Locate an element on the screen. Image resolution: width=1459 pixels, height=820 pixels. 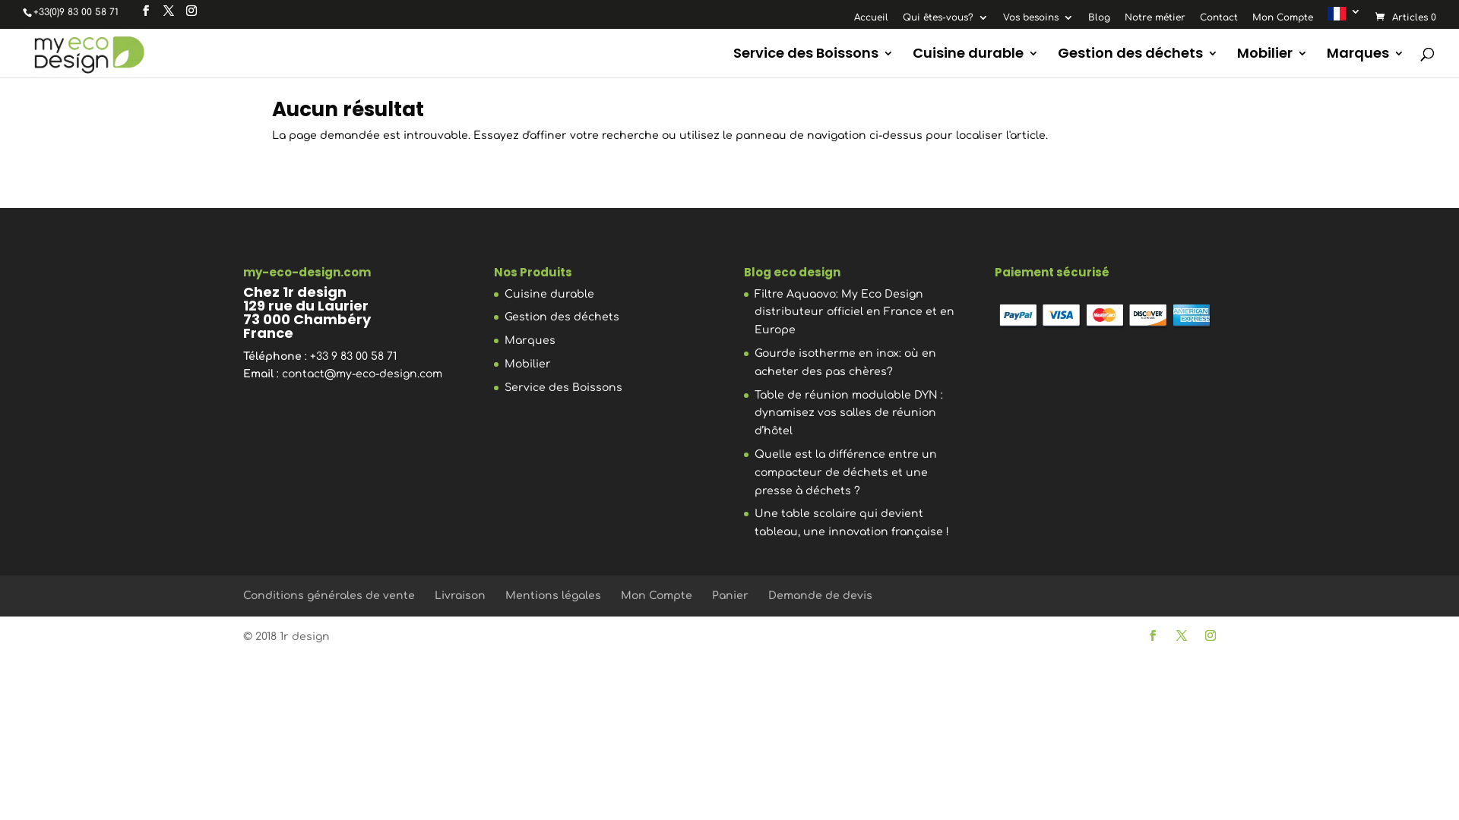
Mobilier is located at coordinates (527, 364).